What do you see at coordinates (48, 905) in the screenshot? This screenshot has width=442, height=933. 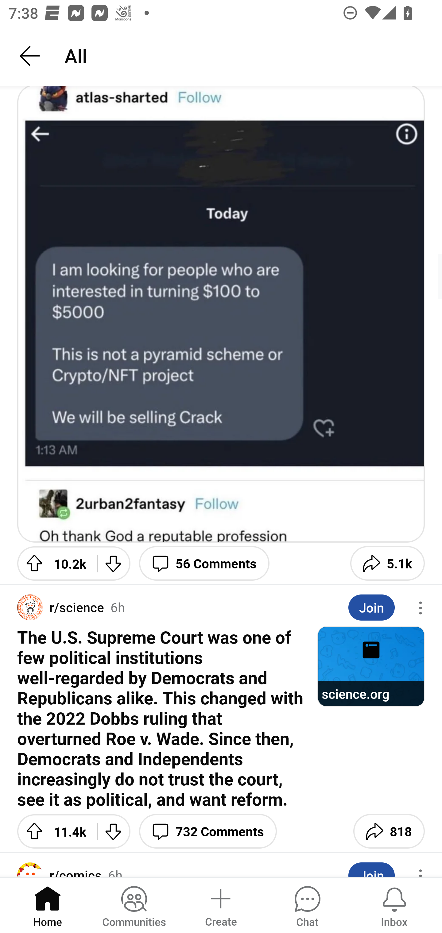 I see `Home` at bounding box center [48, 905].